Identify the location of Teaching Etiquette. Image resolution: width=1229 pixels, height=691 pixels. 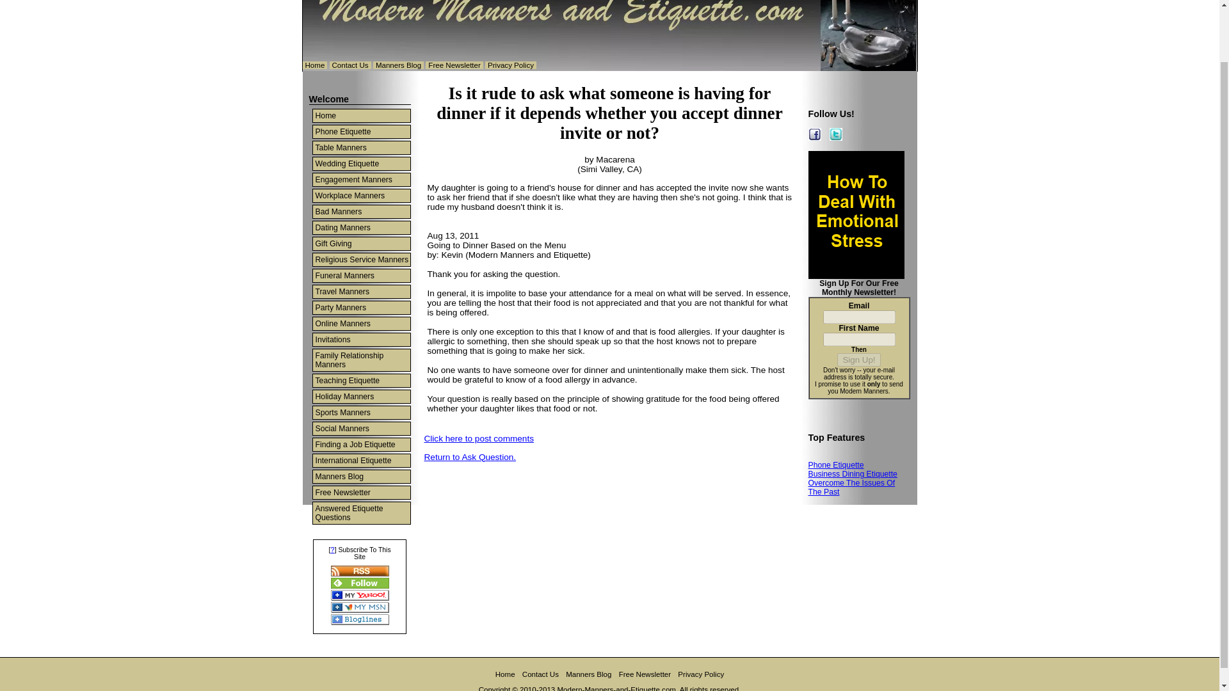
(360, 380).